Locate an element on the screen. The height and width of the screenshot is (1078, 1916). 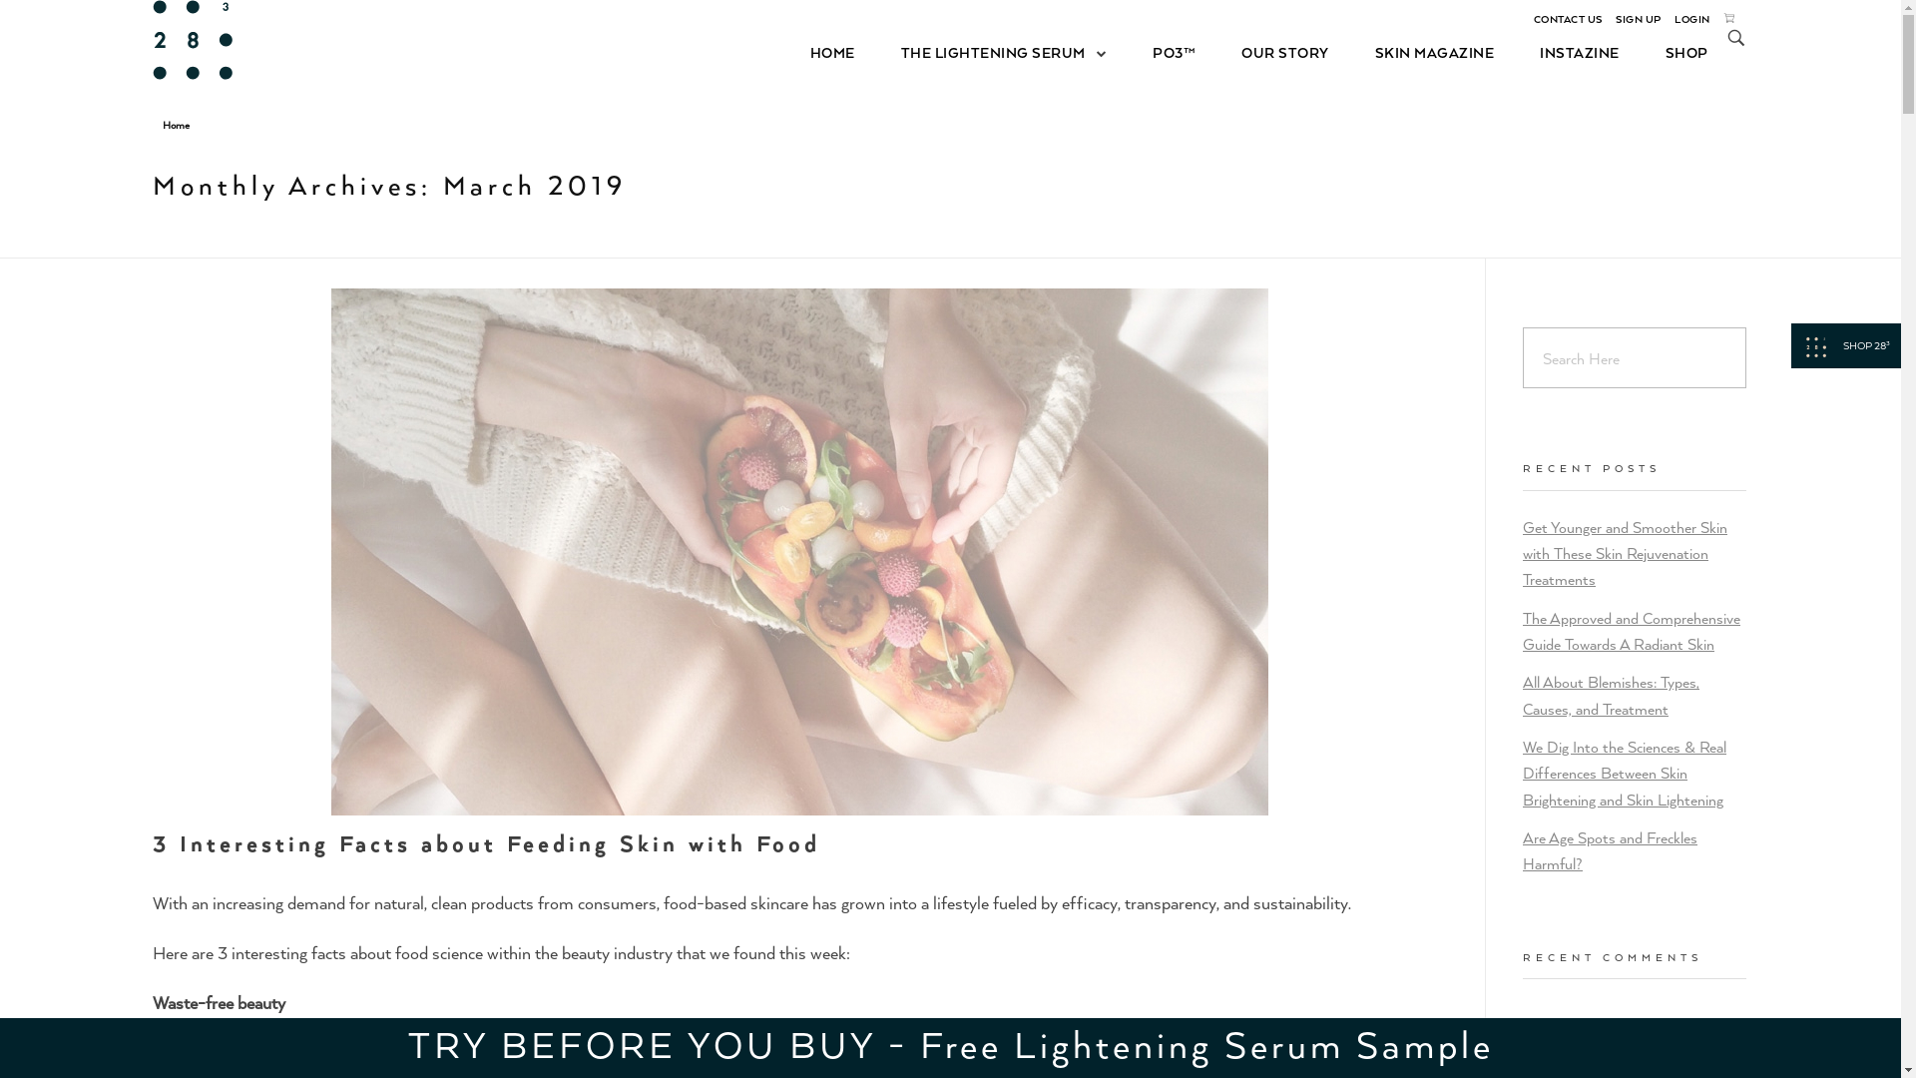
SHOP is located at coordinates (1676, 52).